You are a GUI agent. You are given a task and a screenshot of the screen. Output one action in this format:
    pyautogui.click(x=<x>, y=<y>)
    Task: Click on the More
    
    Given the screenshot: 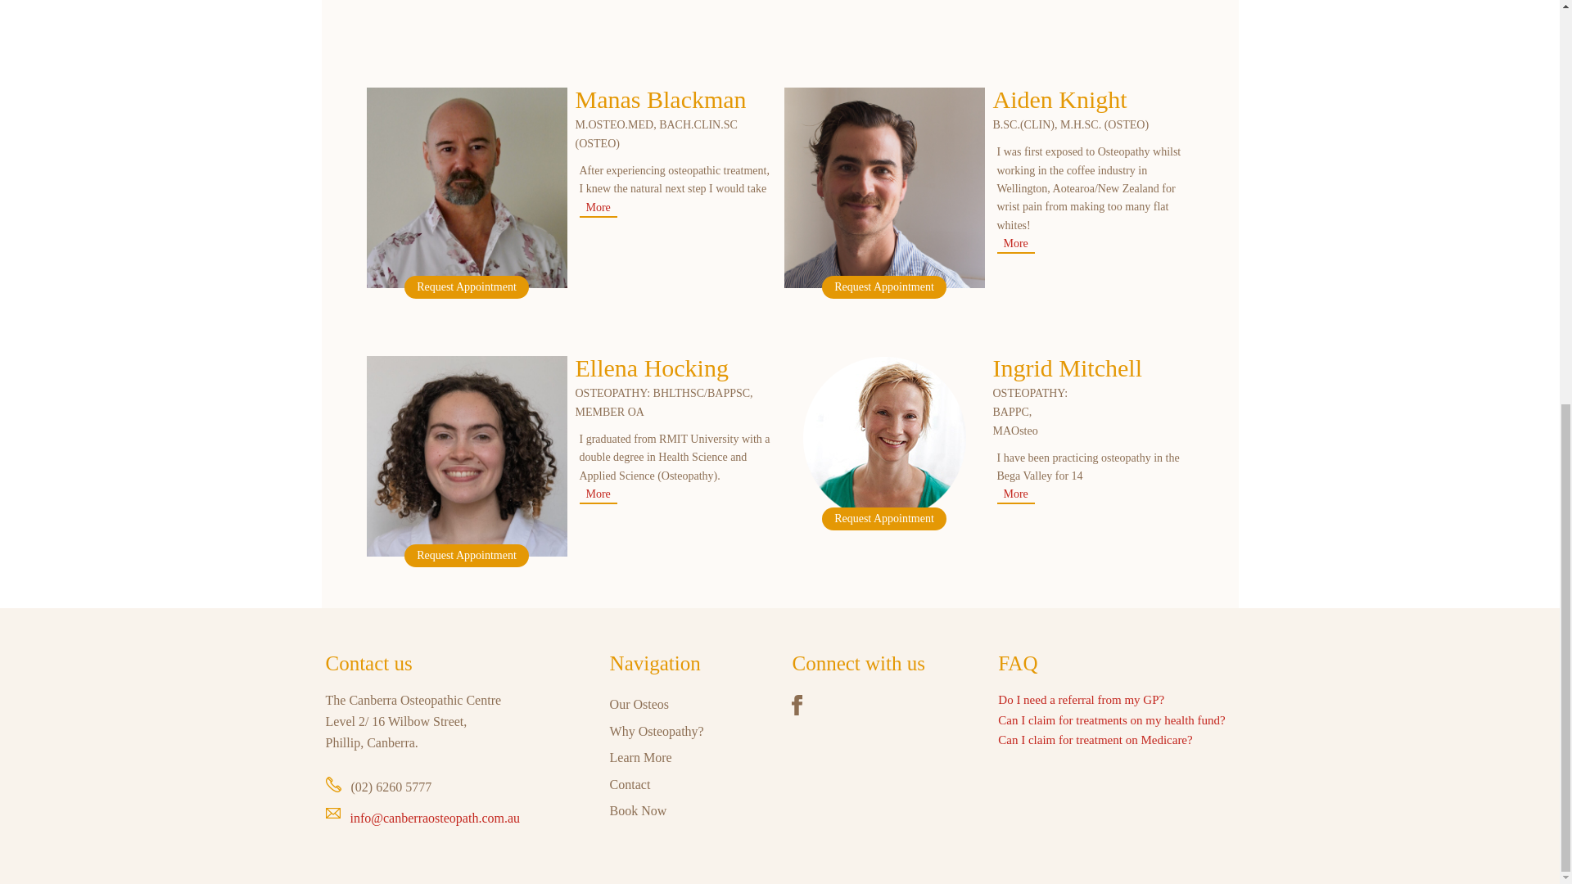 What is the action you would take?
    pyautogui.click(x=599, y=496)
    